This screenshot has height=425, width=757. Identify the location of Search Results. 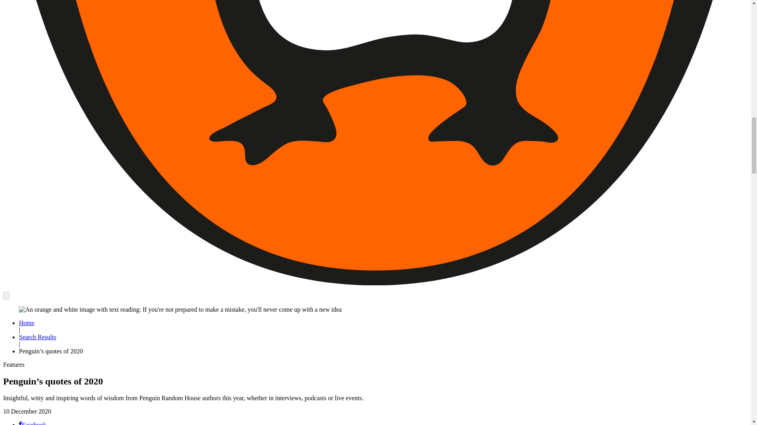
(37, 337).